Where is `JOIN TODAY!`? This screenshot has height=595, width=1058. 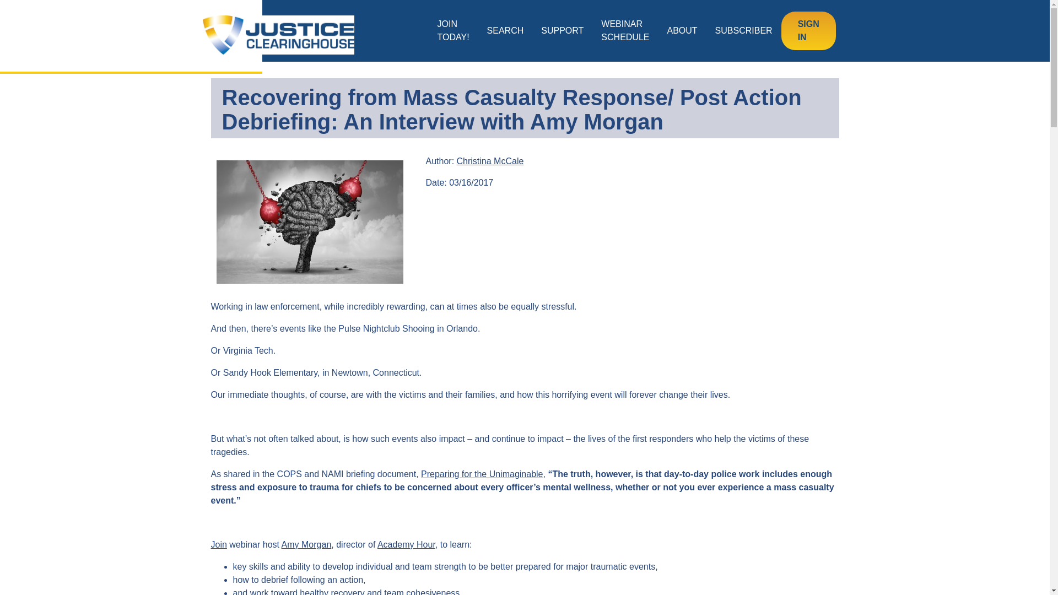 JOIN TODAY! is located at coordinates (453, 31).